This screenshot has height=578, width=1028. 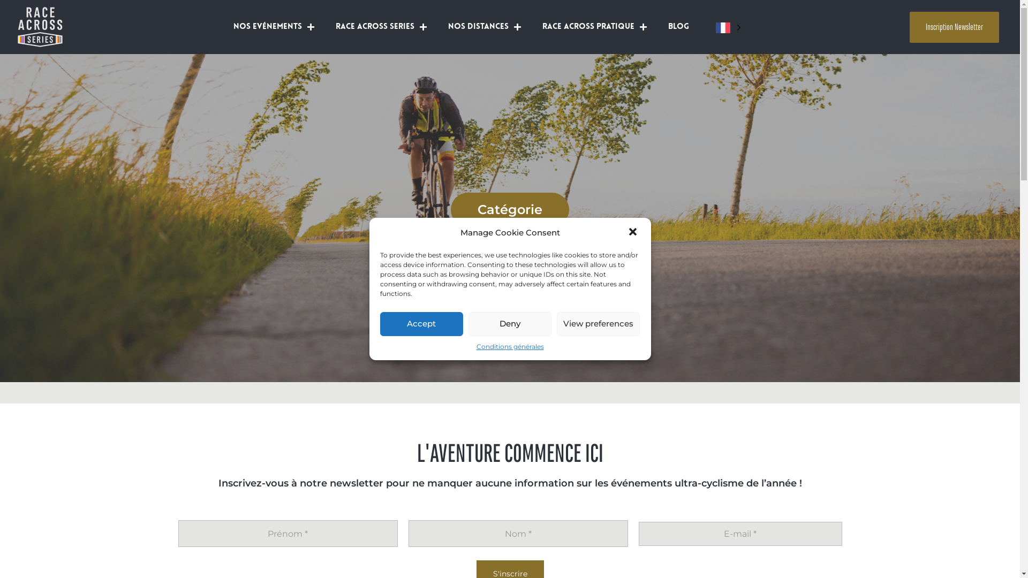 I want to click on Inscription Newsletter, so click(x=954, y=27).